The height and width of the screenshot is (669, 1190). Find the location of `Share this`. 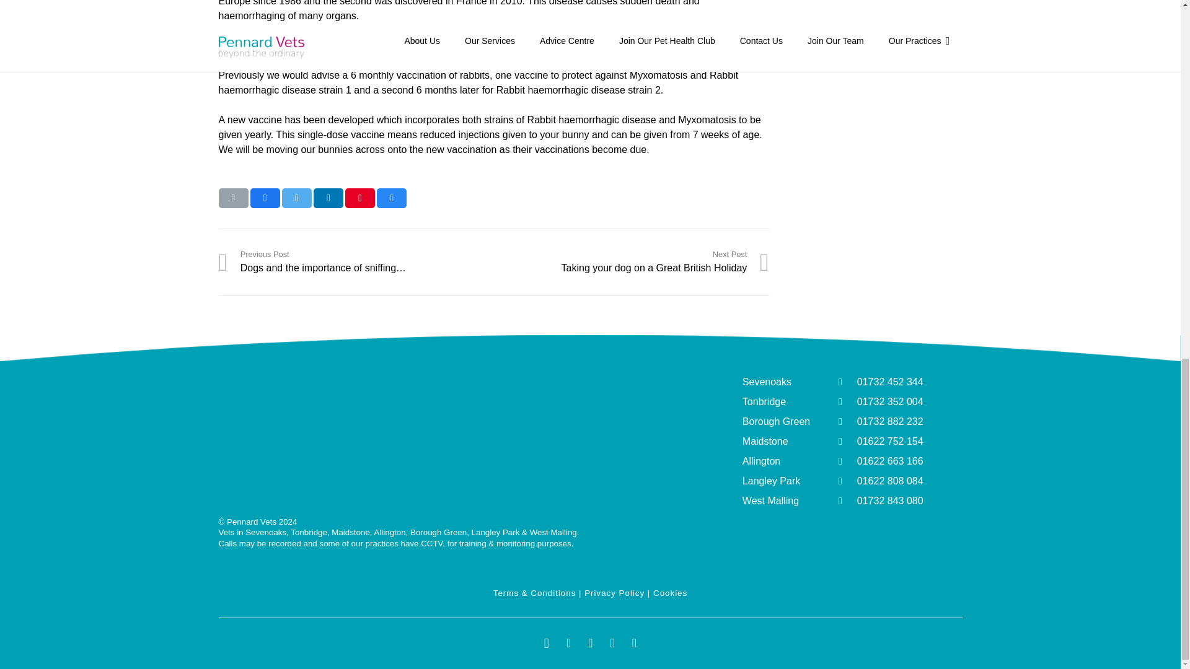

Share this is located at coordinates (392, 198).